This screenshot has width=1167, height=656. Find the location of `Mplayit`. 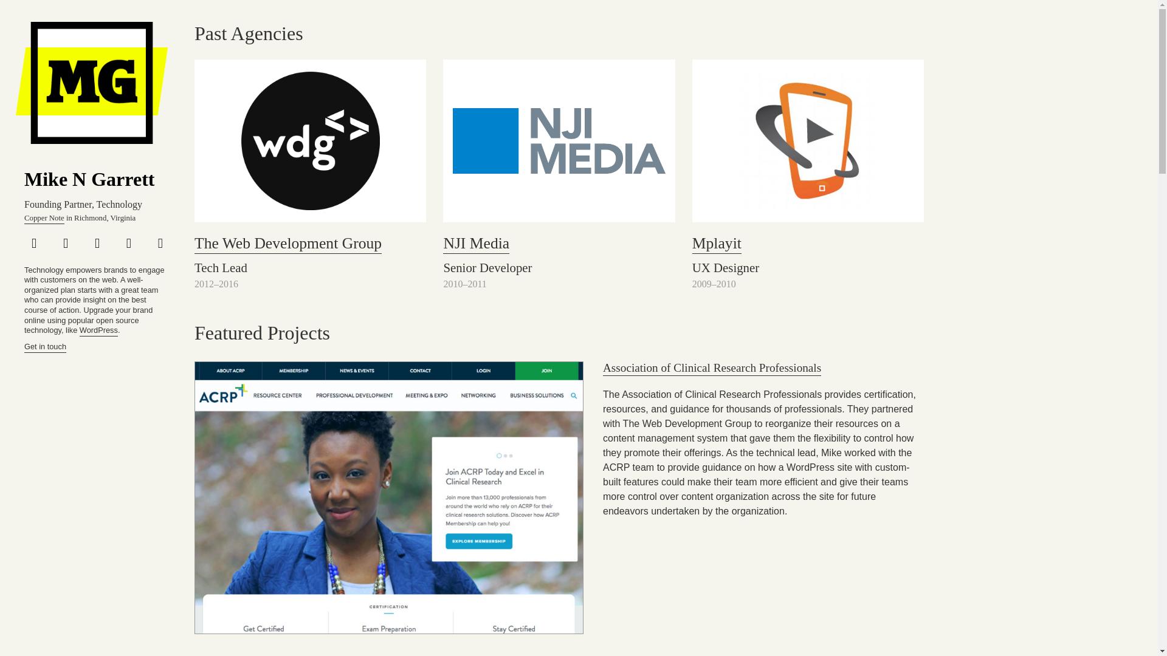

Mplayit is located at coordinates (716, 244).